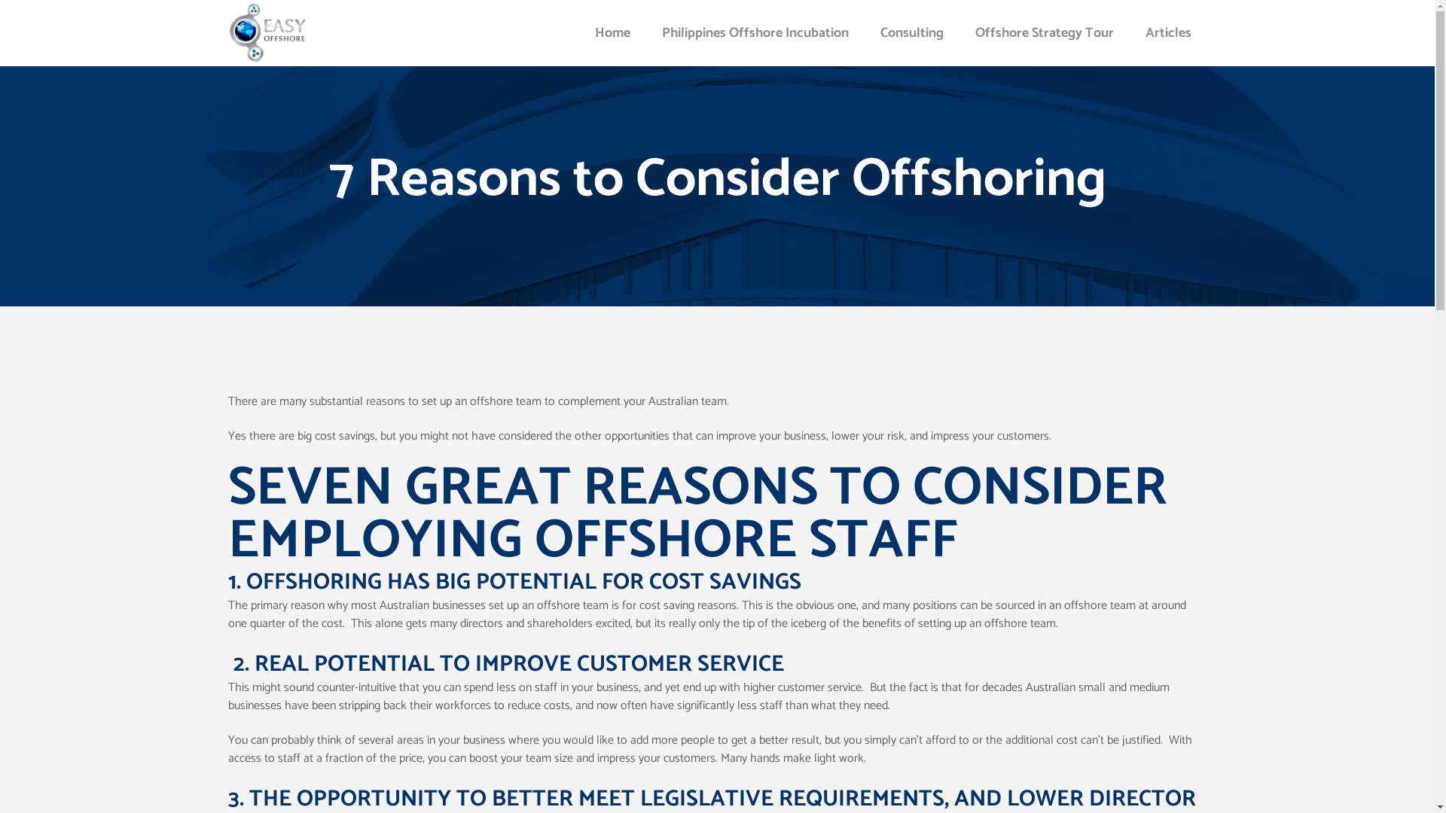 The height and width of the screenshot is (813, 1446). Describe the element at coordinates (1045, 33) in the screenshot. I see `Offshore Strategy Tour` at that location.